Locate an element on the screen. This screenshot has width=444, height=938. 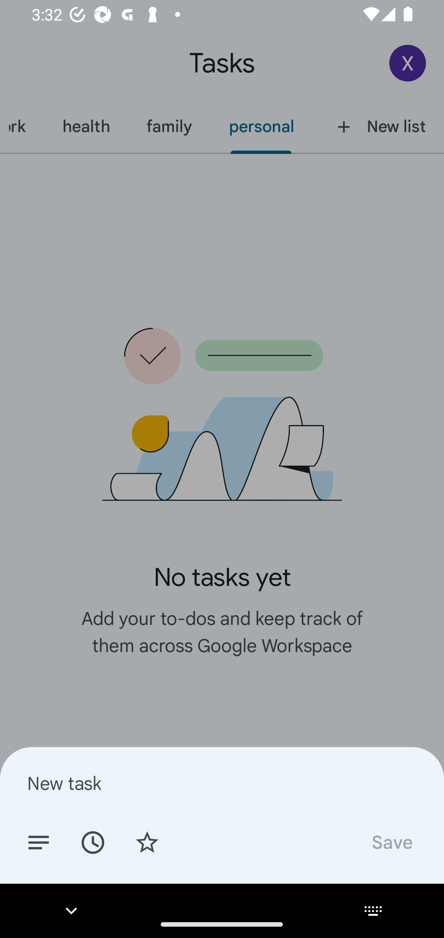
Add star is located at coordinates (147, 842).